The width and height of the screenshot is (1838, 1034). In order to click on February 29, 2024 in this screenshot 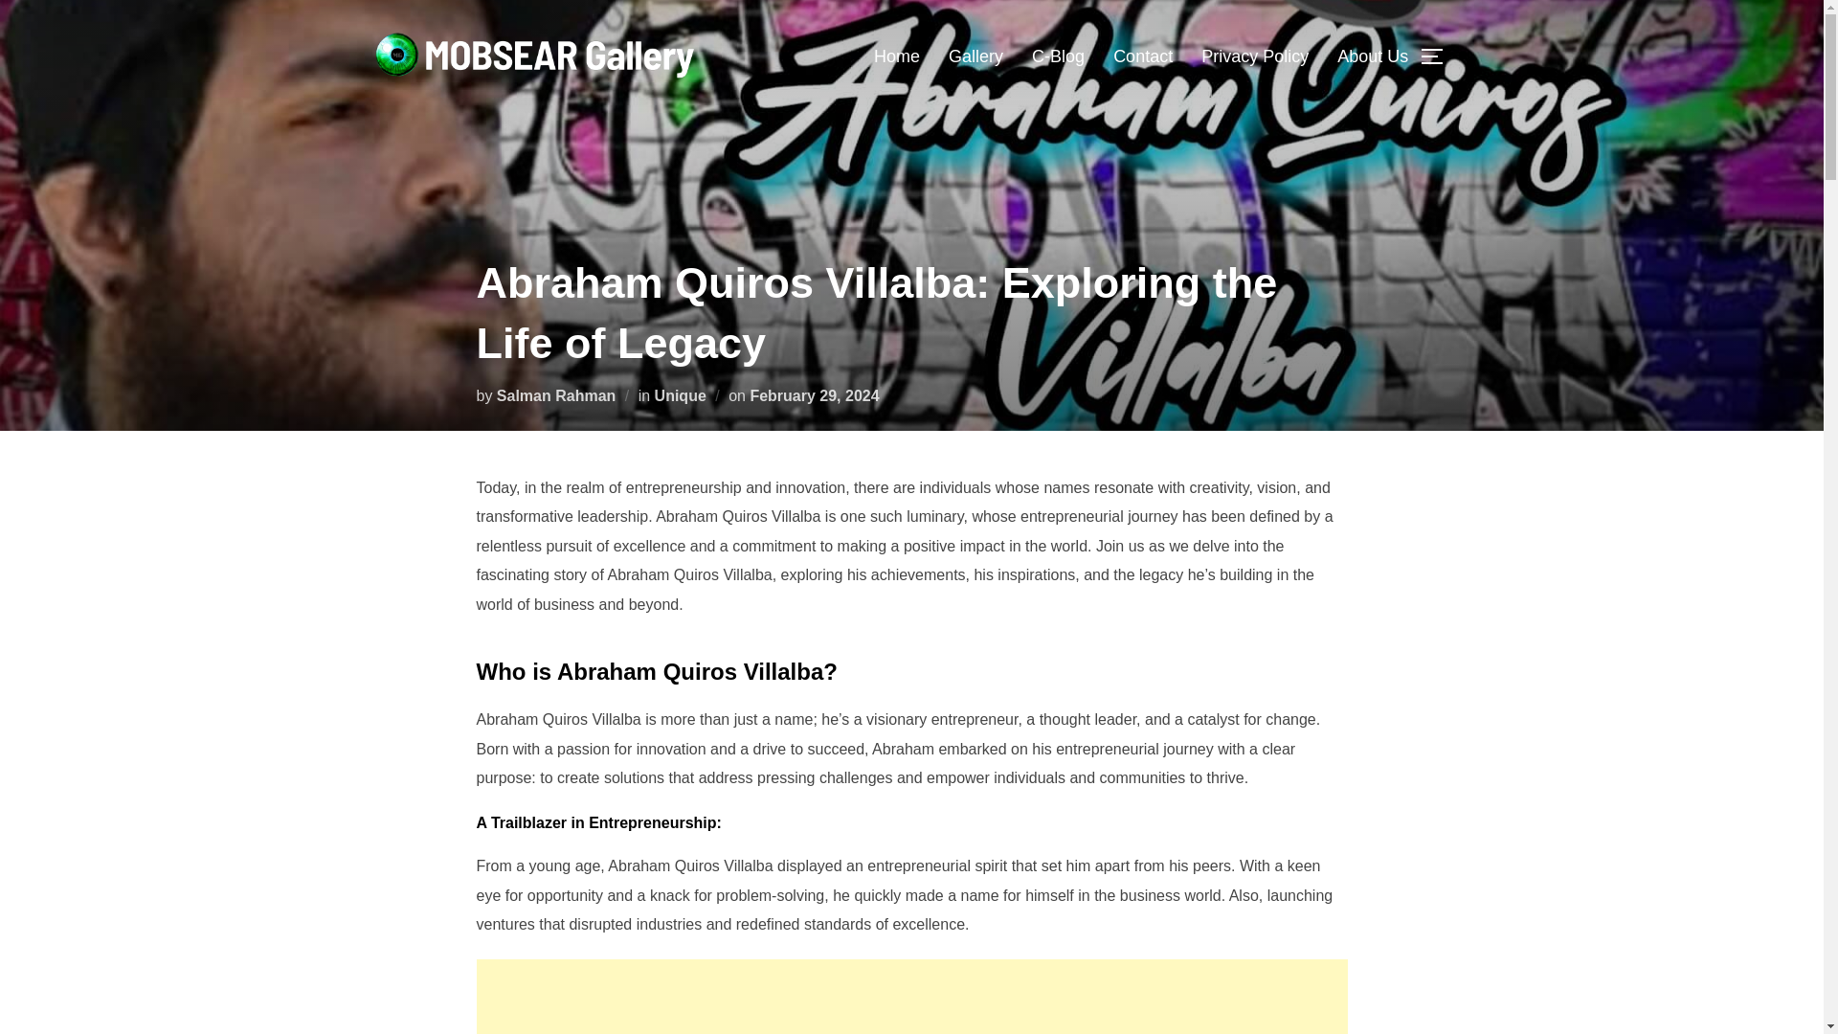, I will do `click(814, 394)`.